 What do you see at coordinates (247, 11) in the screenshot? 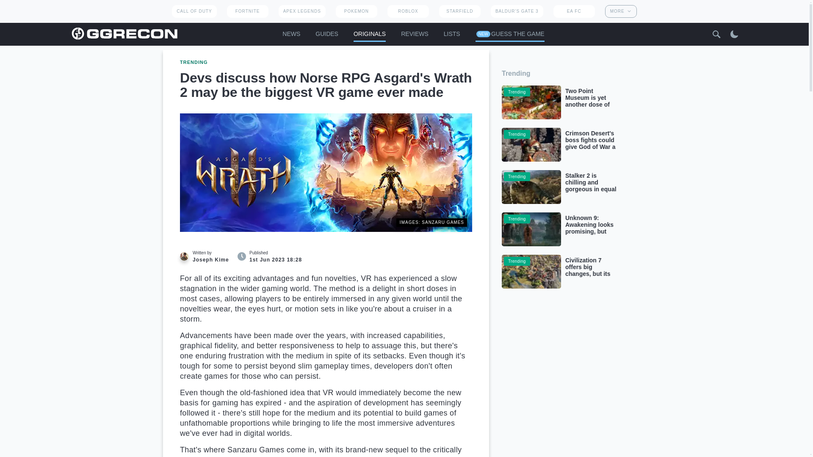
I see `FORTNITE` at bounding box center [247, 11].